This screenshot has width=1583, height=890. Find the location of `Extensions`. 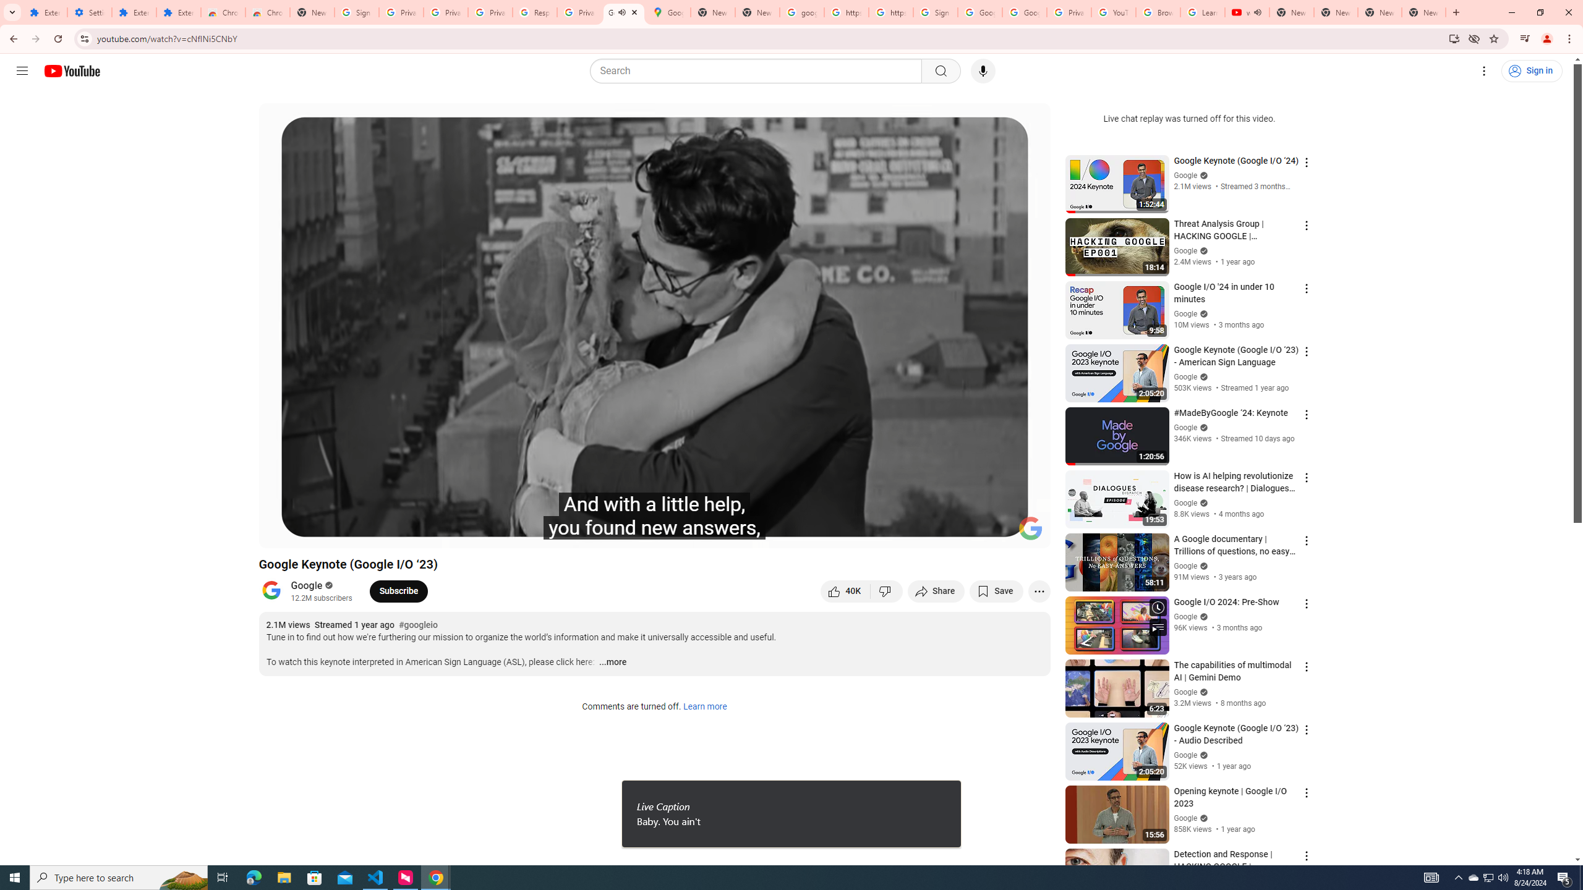

Extensions is located at coordinates (134, 12).